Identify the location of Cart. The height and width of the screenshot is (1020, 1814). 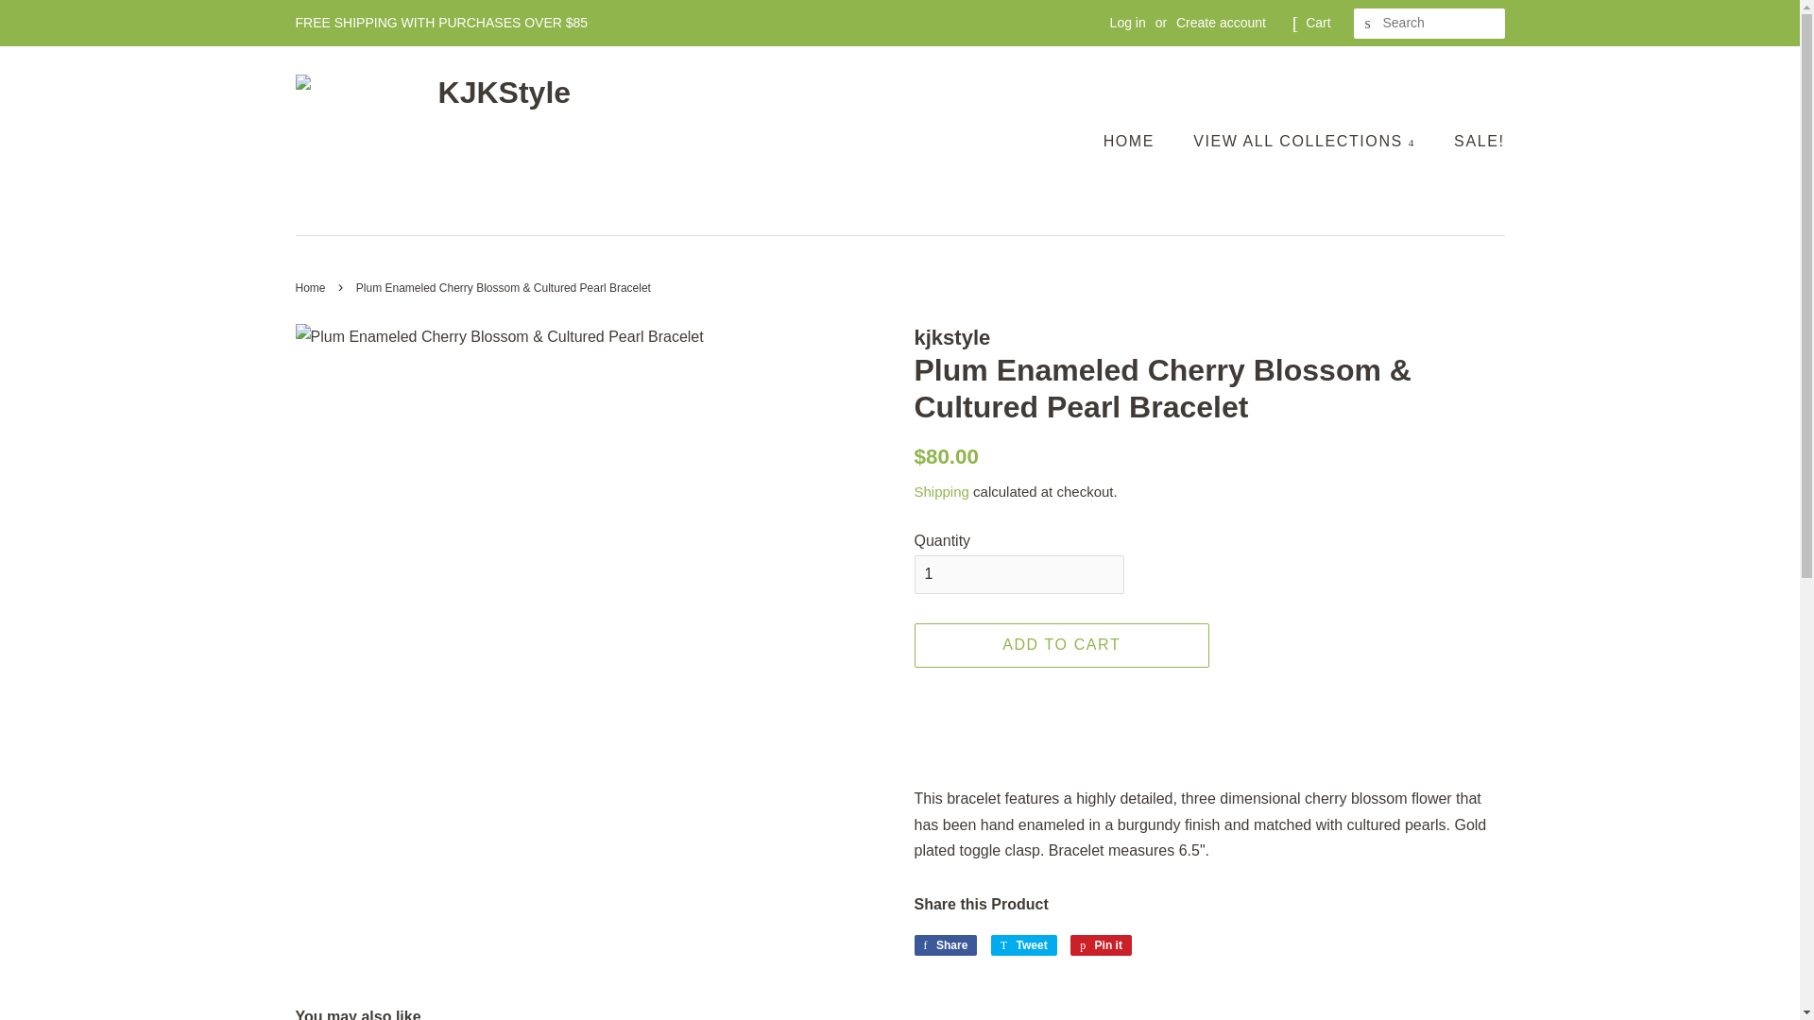
(1317, 23).